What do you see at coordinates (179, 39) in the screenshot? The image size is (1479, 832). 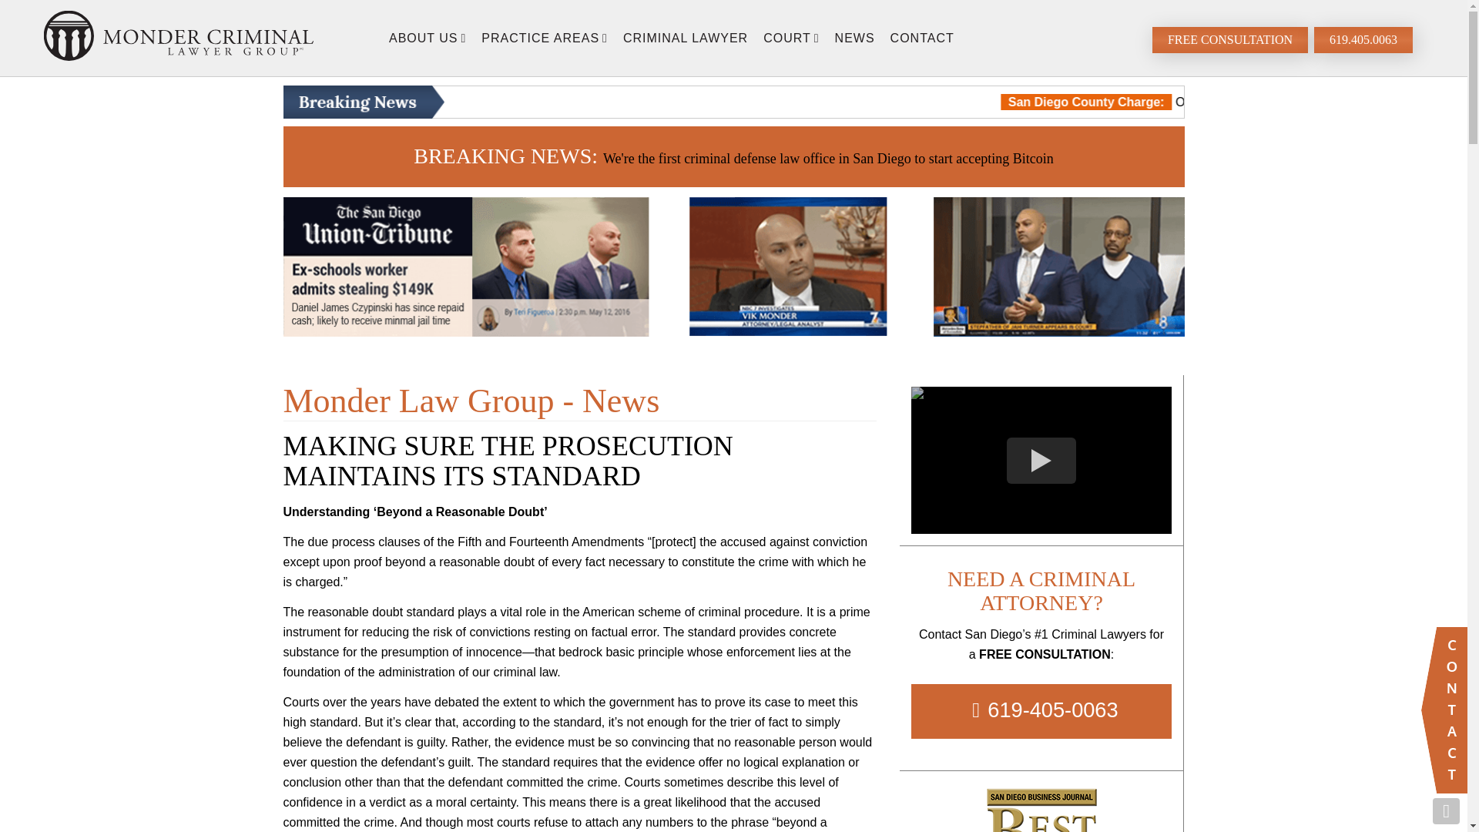 I see `Monder Criminal Lawyer Group CA` at bounding box center [179, 39].